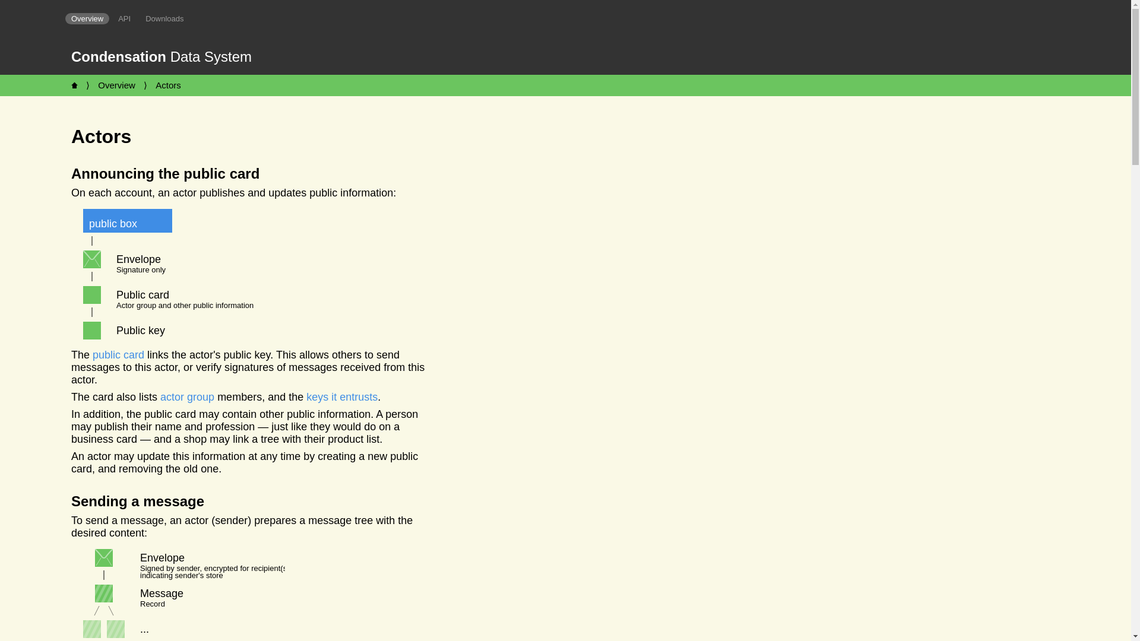  Describe the element at coordinates (161, 57) in the screenshot. I see `Condensation Data System` at that location.